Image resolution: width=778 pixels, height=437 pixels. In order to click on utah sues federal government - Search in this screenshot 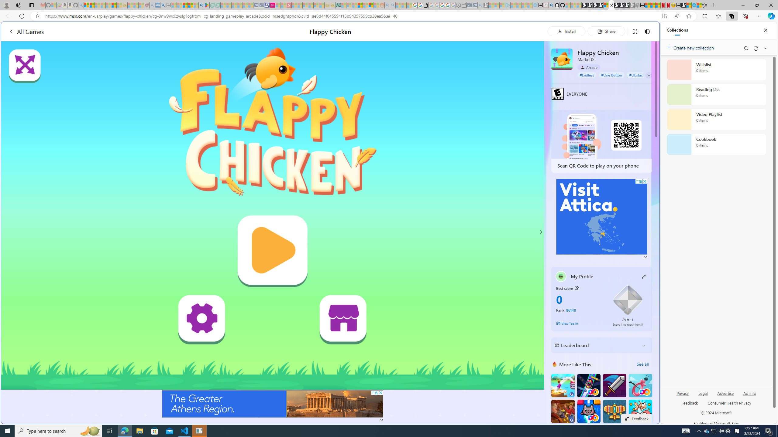, I will do `click(493, 208)`.